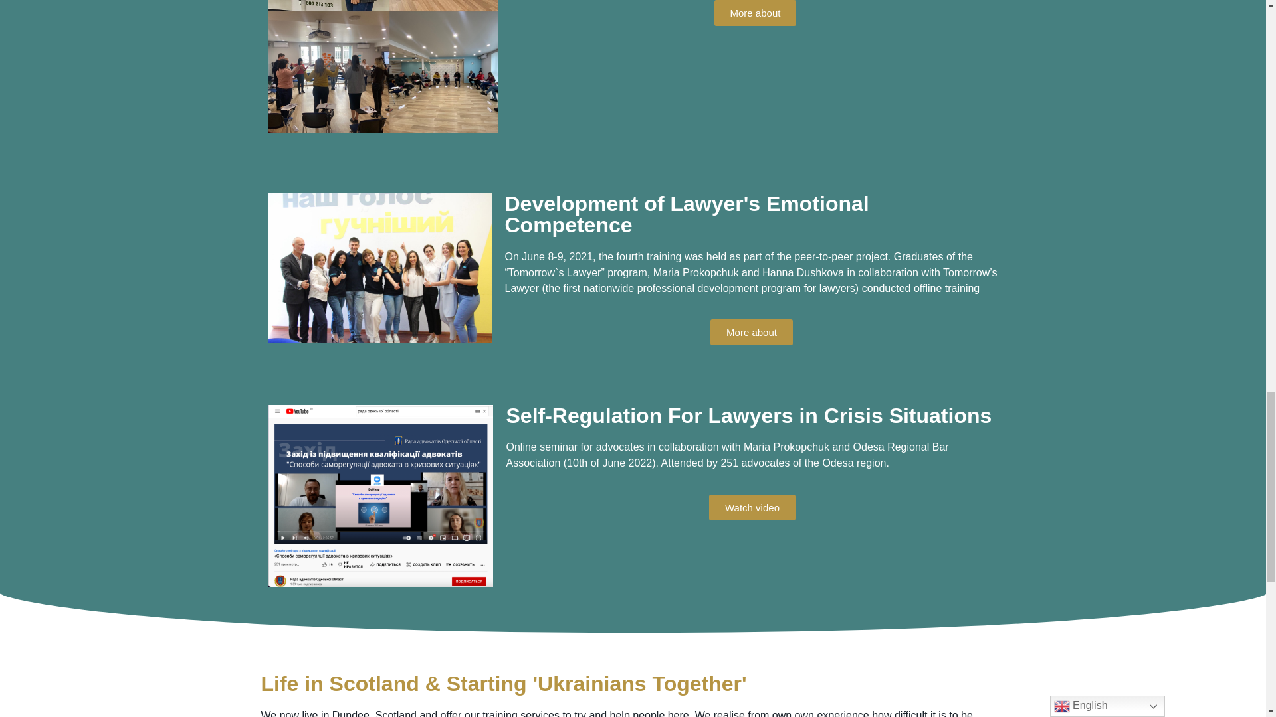 The width and height of the screenshot is (1276, 717). What do you see at coordinates (752, 507) in the screenshot?
I see `Watch video` at bounding box center [752, 507].